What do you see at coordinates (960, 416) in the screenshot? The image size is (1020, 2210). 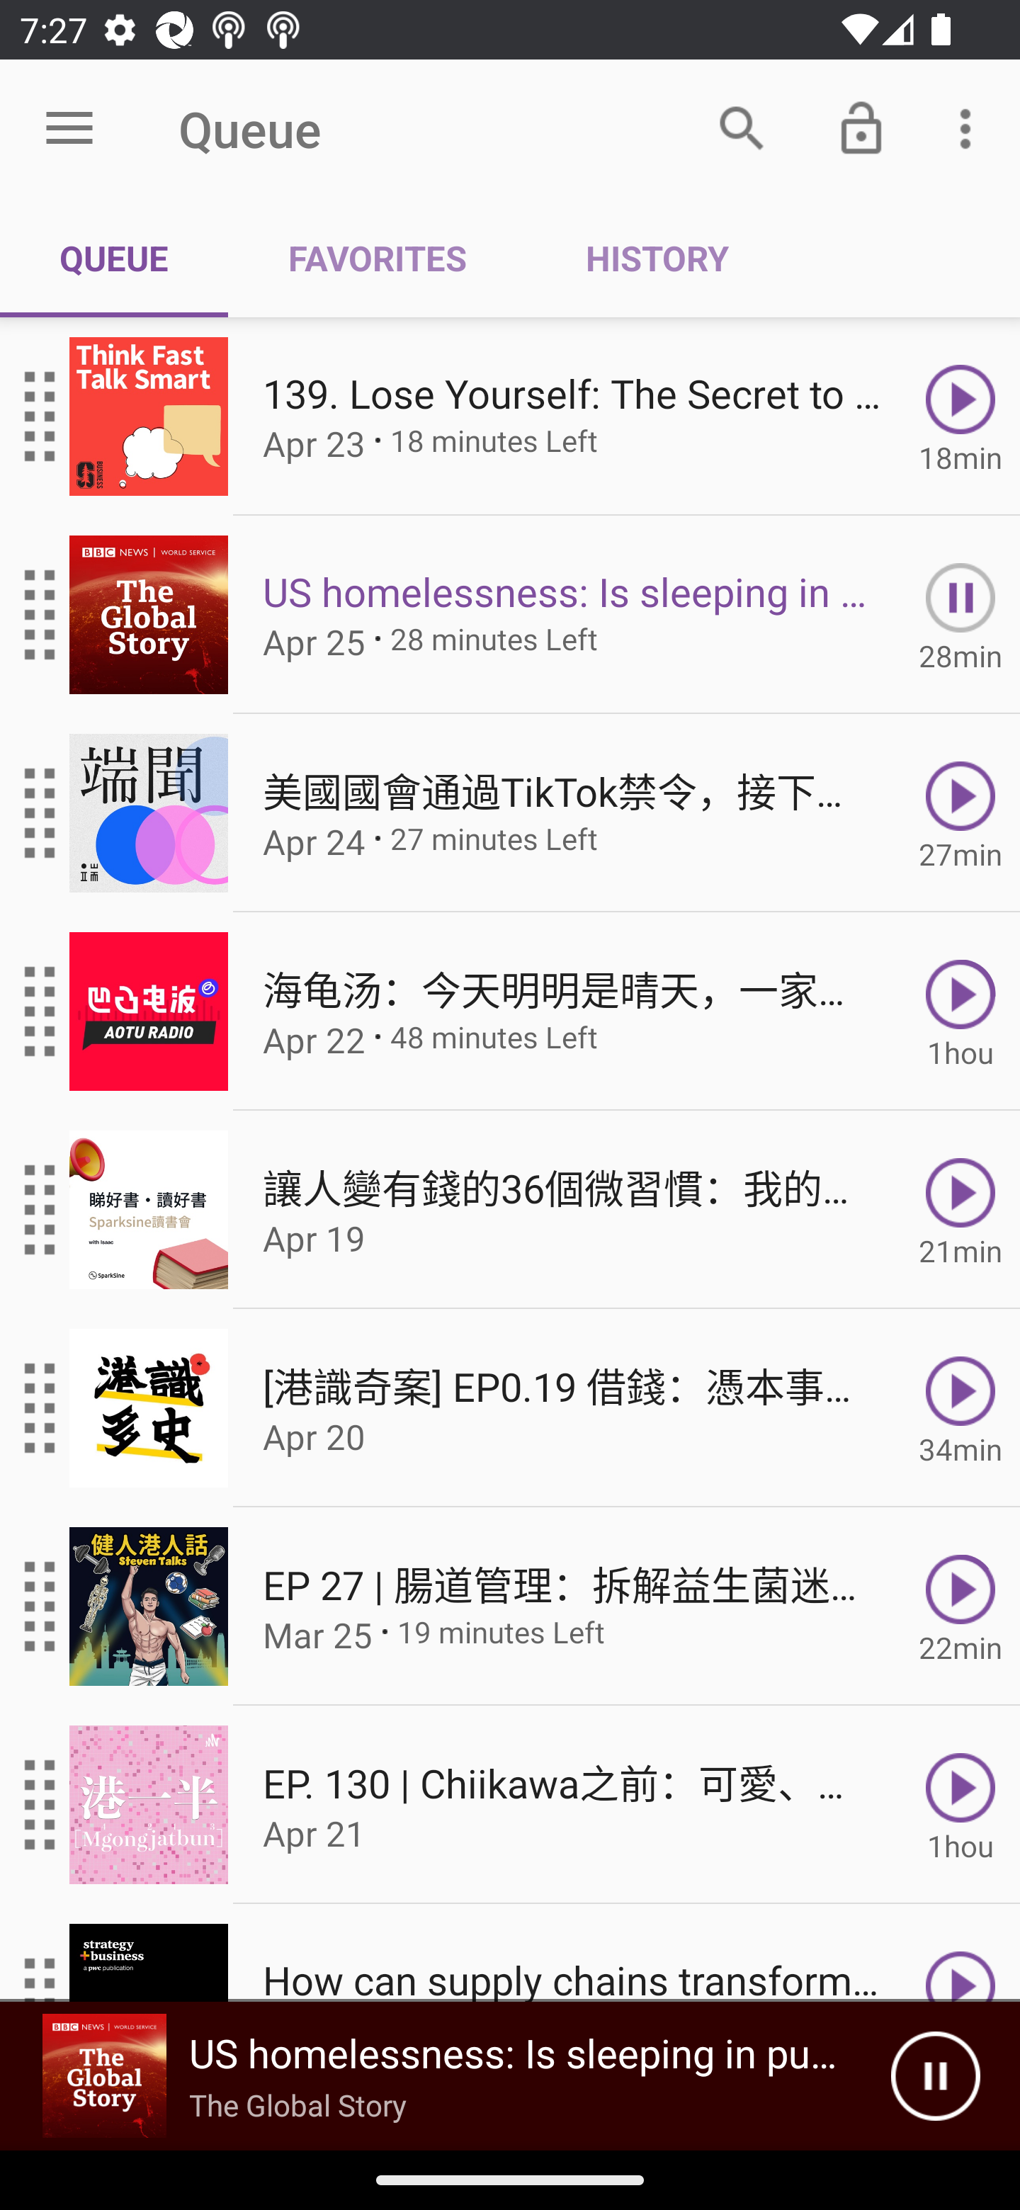 I see `Play 18min` at bounding box center [960, 416].